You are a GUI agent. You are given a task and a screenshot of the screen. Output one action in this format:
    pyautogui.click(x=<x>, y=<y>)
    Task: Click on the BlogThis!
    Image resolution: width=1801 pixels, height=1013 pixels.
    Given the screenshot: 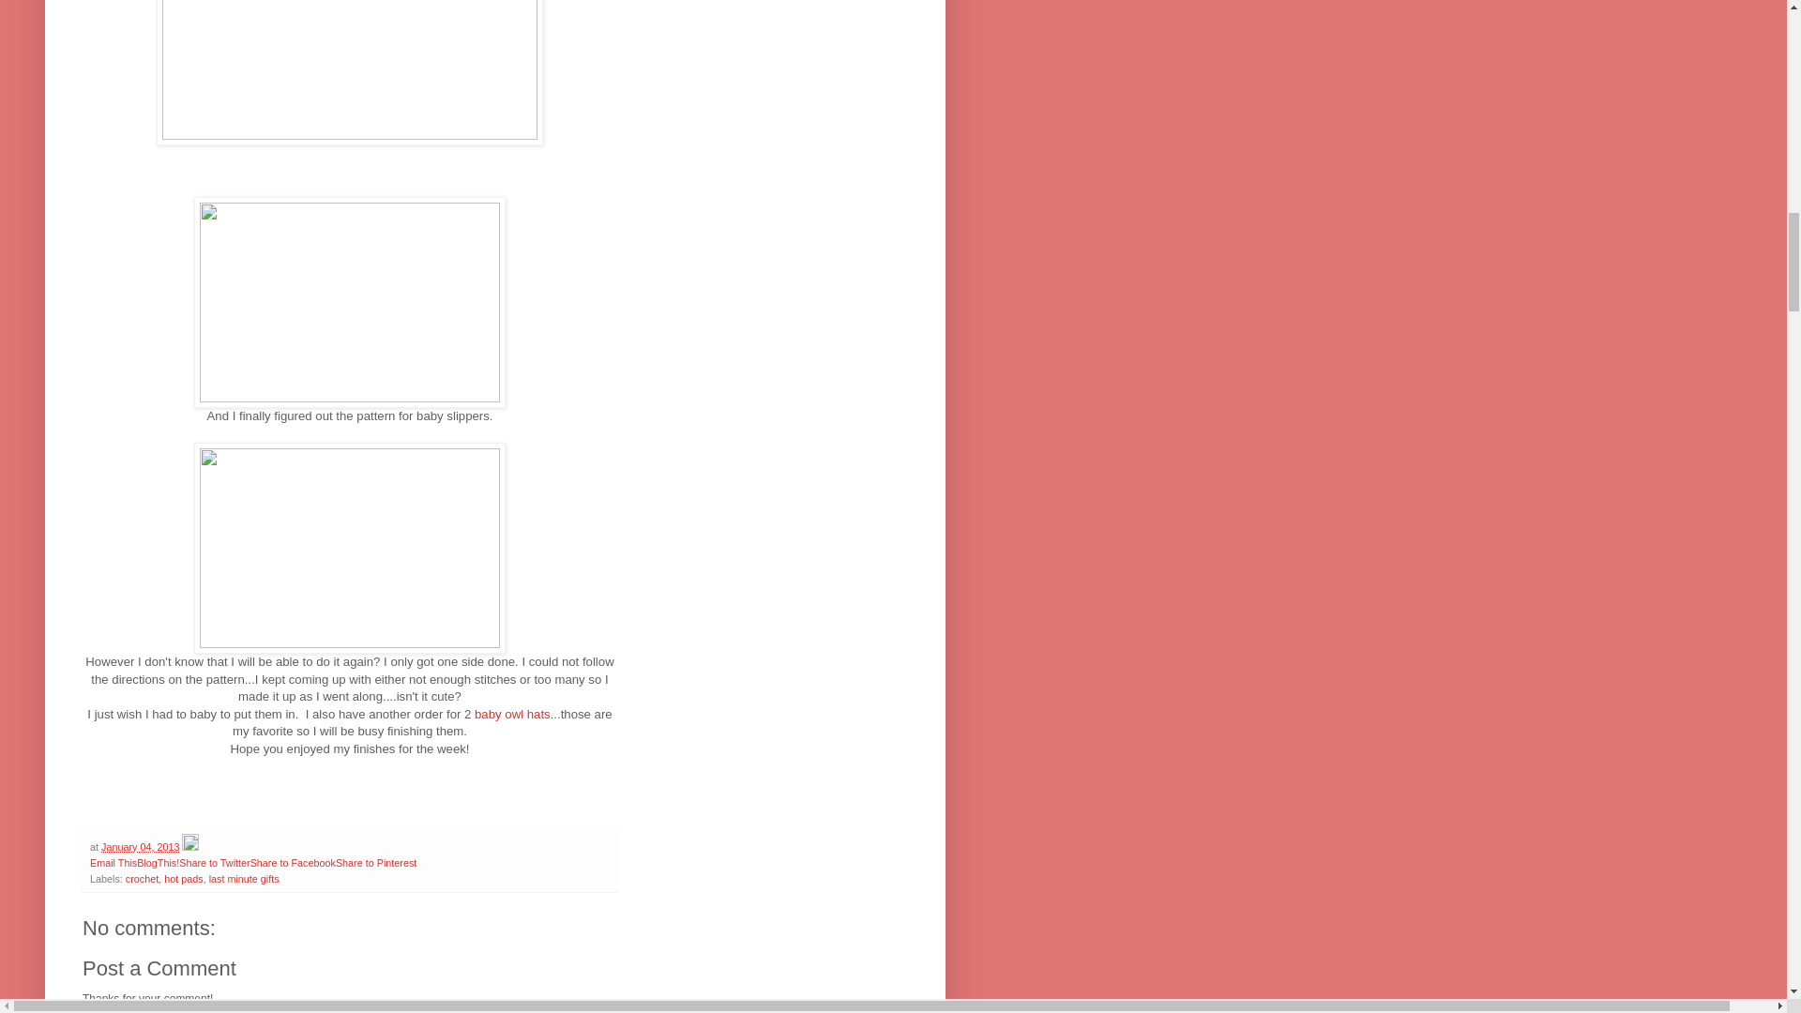 What is the action you would take?
    pyautogui.click(x=158, y=862)
    